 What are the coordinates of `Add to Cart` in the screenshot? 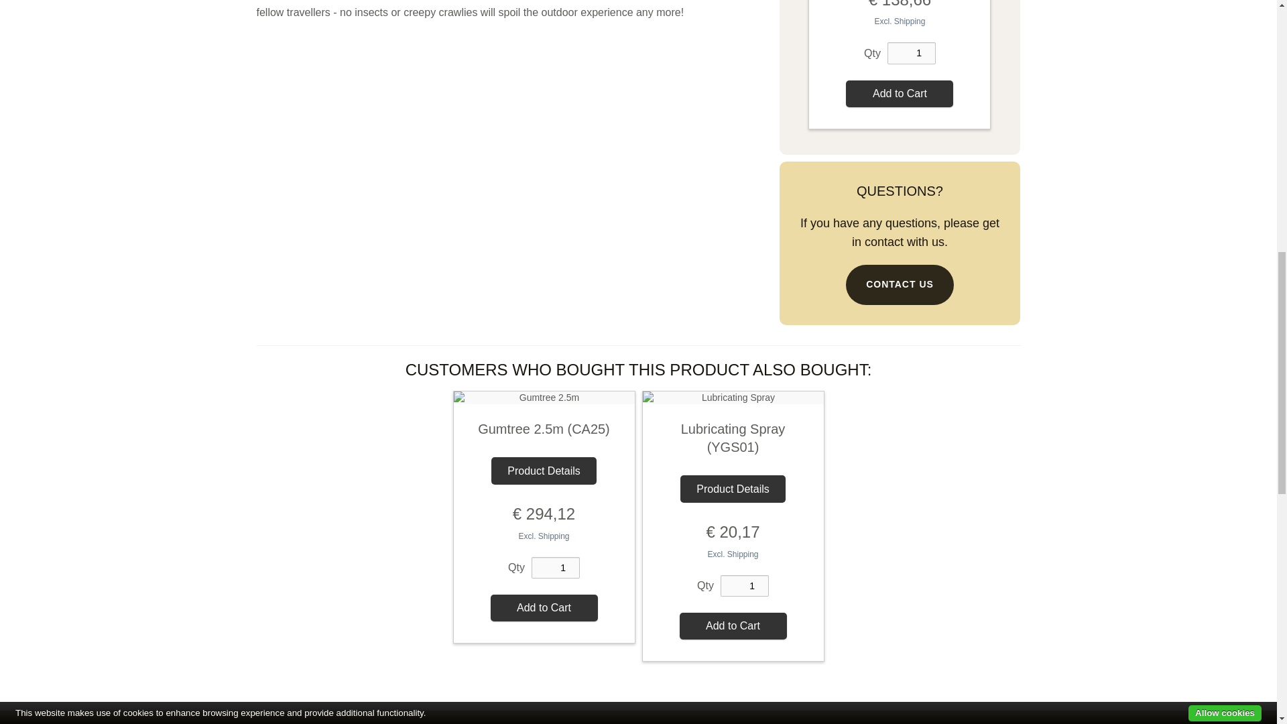 It's located at (544, 607).